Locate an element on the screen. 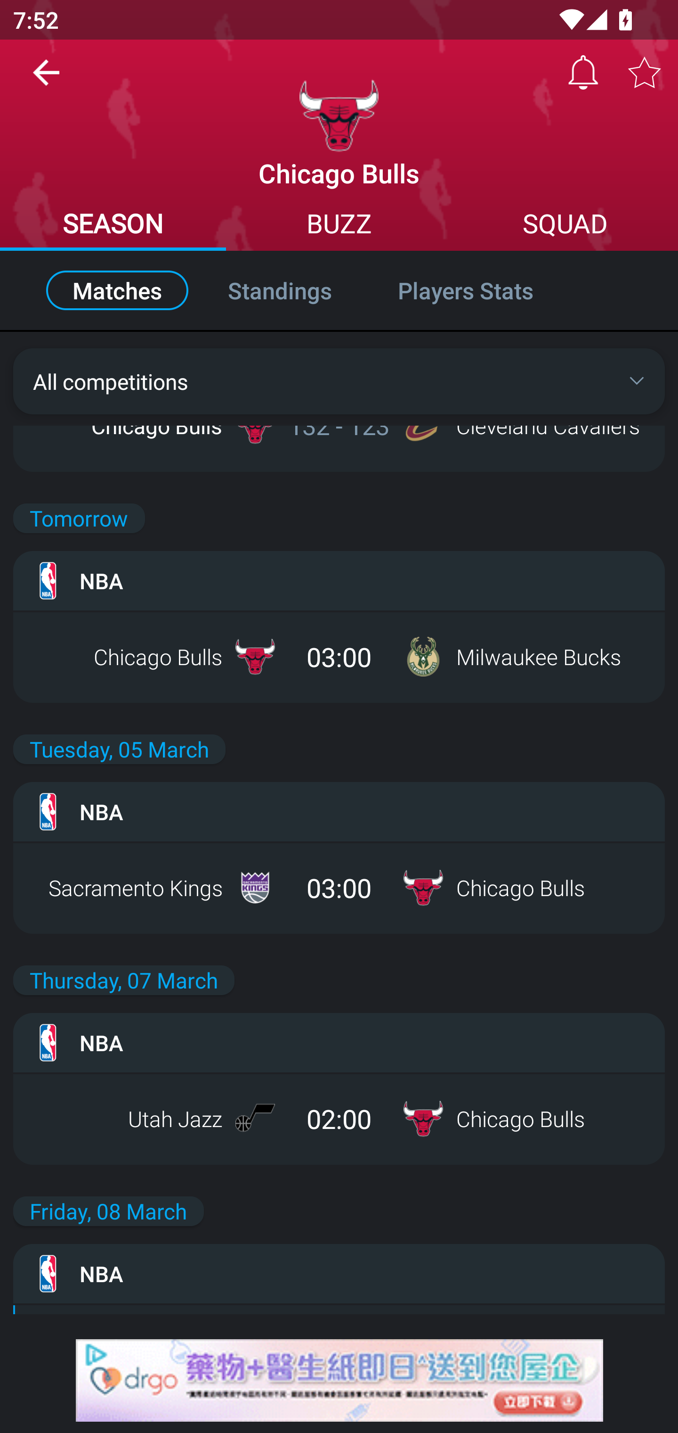 This screenshot has width=678, height=1433. Chicago Bulls 03:00 Milwaukee Bucks is located at coordinates (339, 656).